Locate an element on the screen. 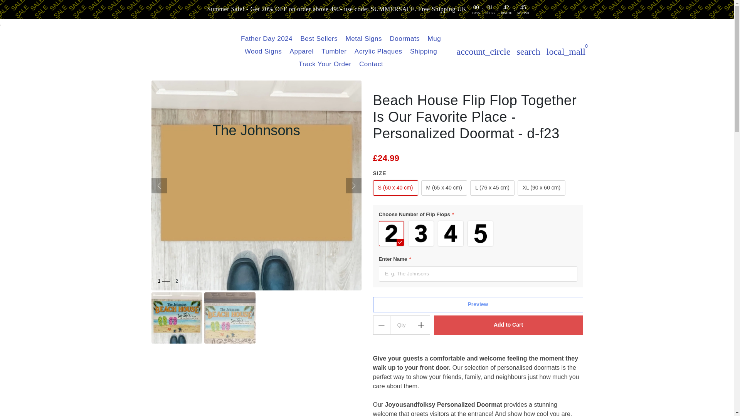 This screenshot has width=740, height=416. Next is located at coordinates (354, 186).